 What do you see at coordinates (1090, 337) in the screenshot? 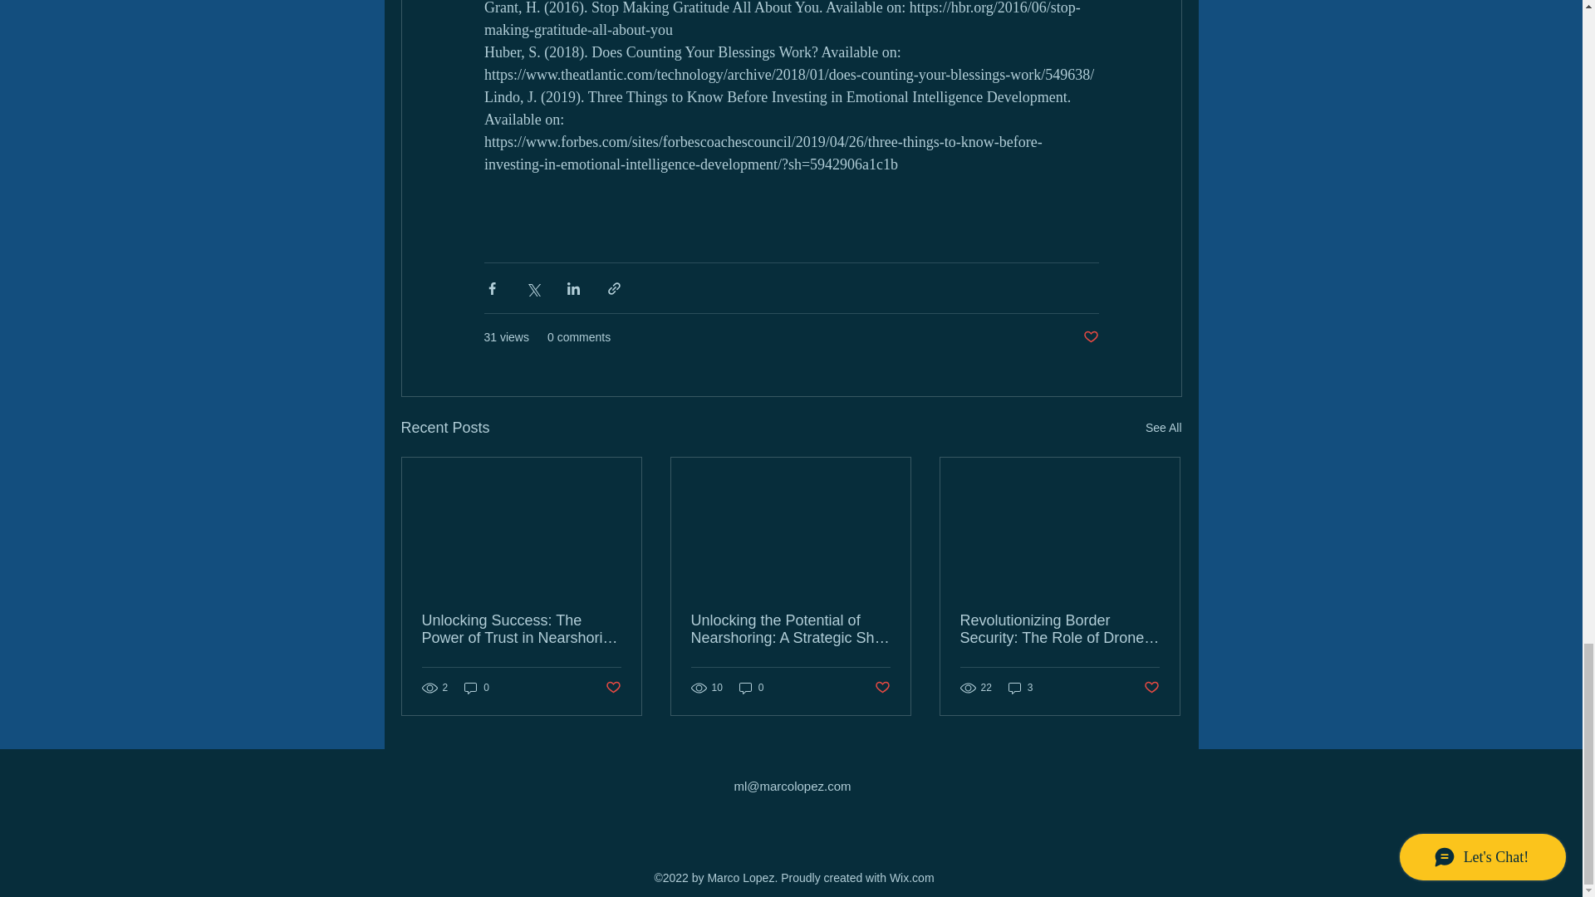
I see `Post not marked as liked` at bounding box center [1090, 337].